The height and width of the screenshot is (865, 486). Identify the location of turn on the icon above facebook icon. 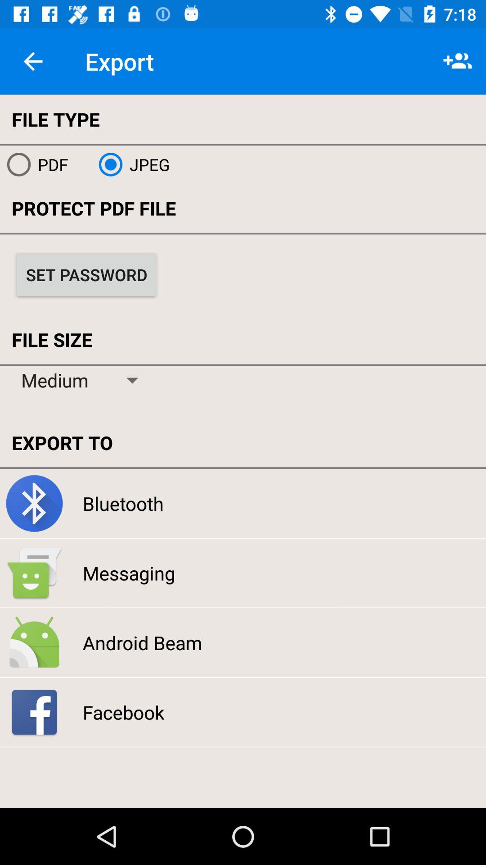
(142, 642).